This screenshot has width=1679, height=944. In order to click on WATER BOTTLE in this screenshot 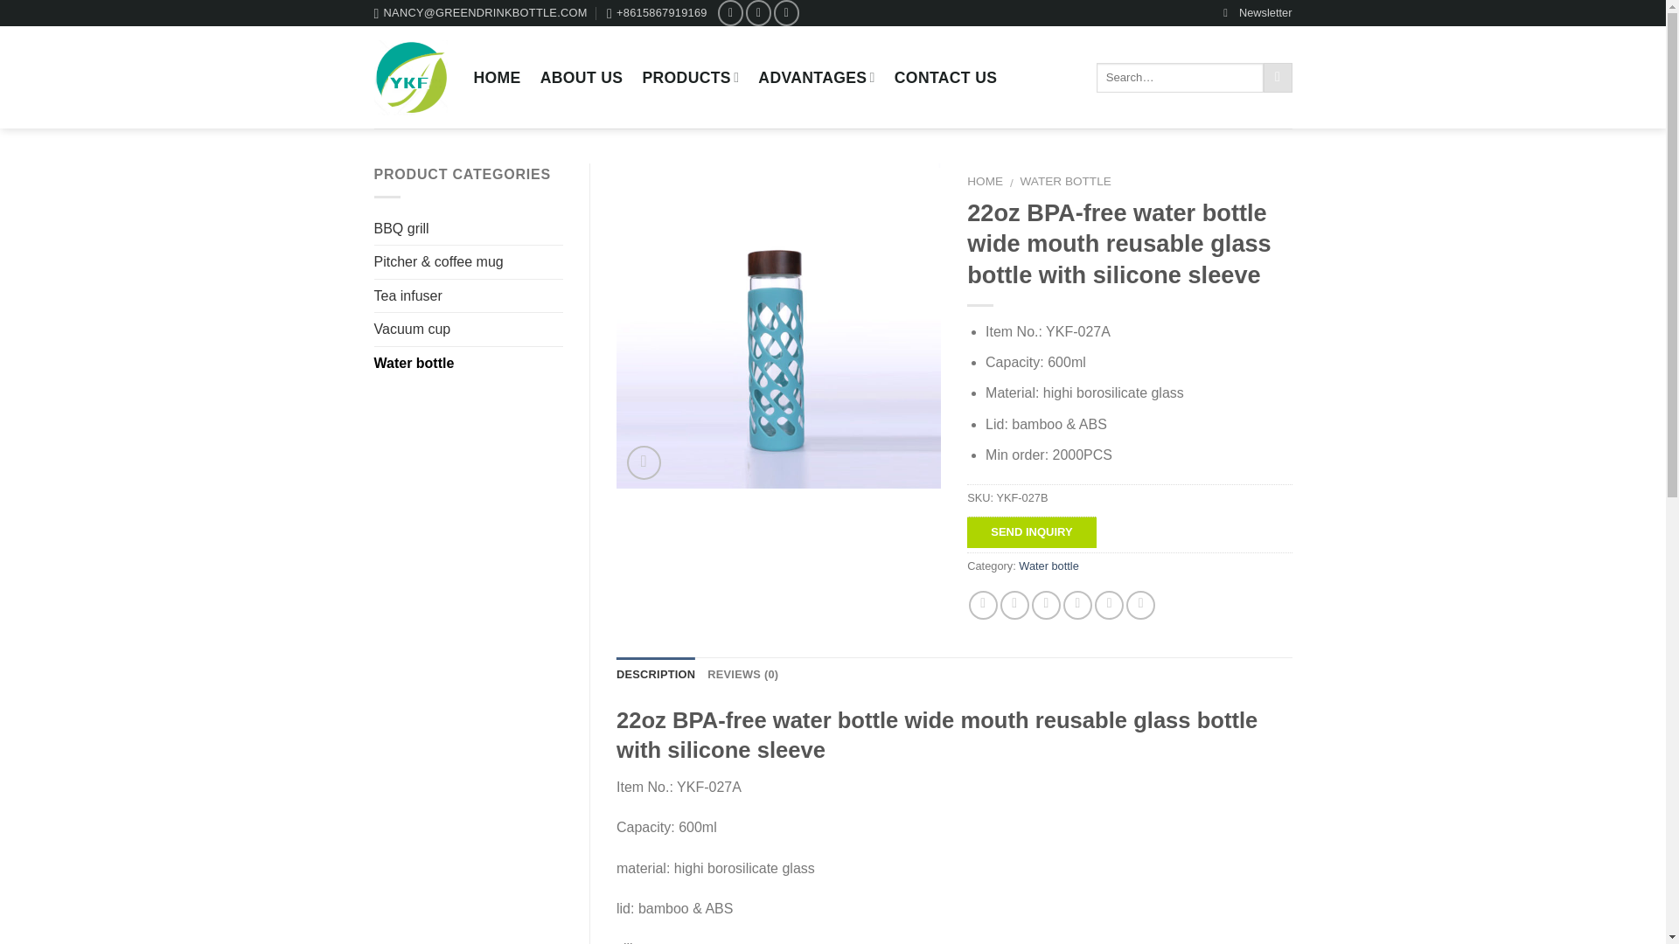, I will do `click(1066, 180)`.